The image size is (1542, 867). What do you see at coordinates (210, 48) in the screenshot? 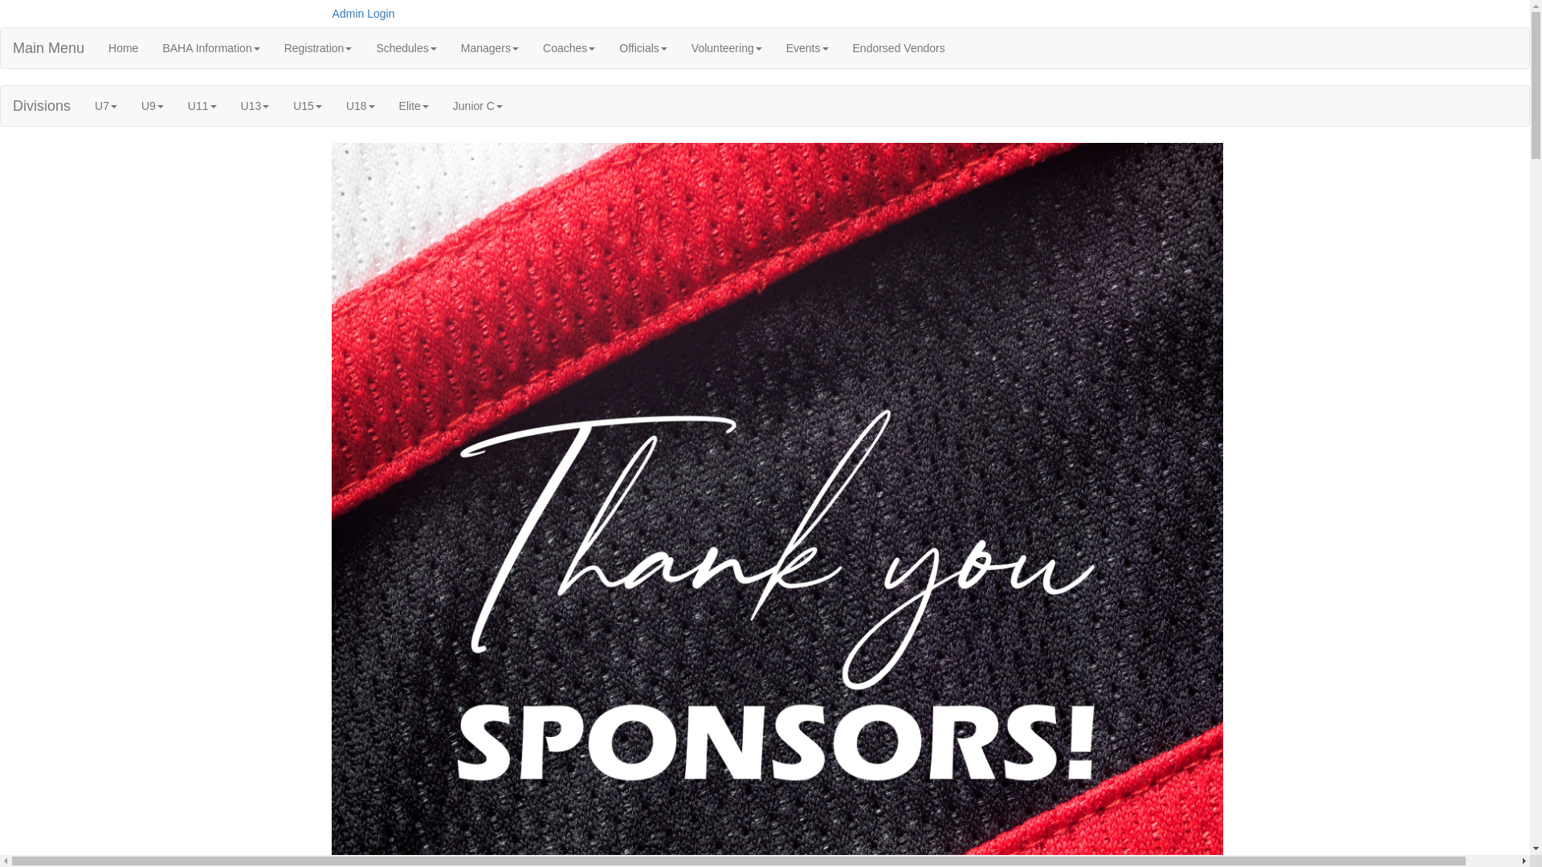
I see `BAHA Information` at bounding box center [210, 48].